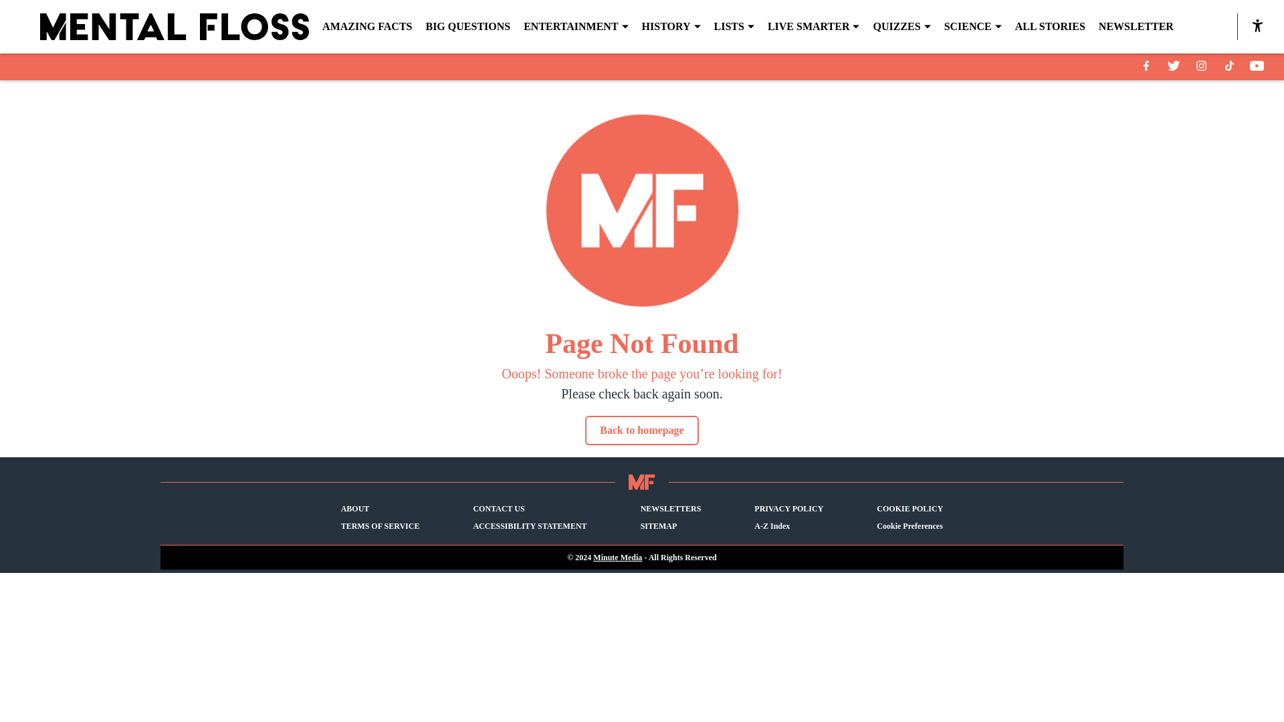 The height and width of the screenshot is (722, 1284). What do you see at coordinates (467, 27) in the screenshot?
I see `BIG QUESTIONS` at bounding box center [467, 27].